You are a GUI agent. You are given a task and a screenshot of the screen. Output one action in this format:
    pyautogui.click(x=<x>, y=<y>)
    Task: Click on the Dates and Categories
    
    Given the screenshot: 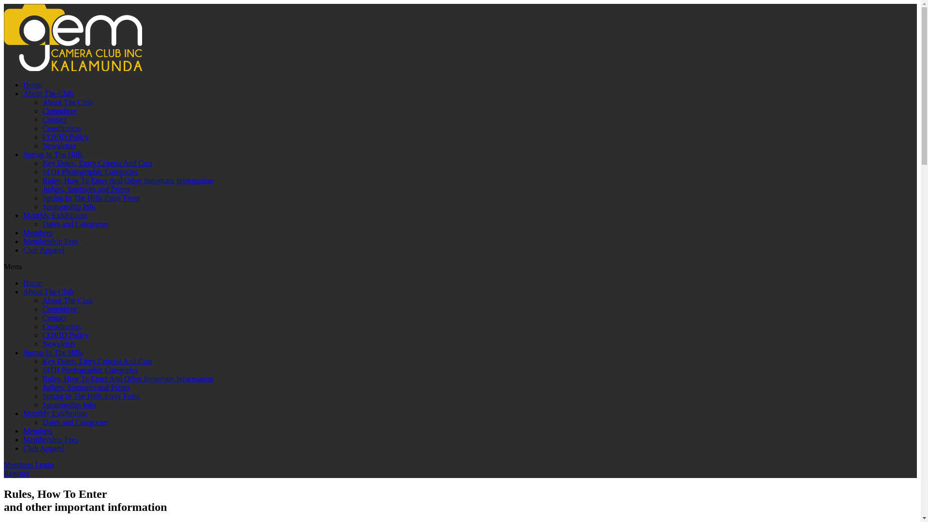 What is the action you would take?
    pyautogui.click(x=75, y=422)
    